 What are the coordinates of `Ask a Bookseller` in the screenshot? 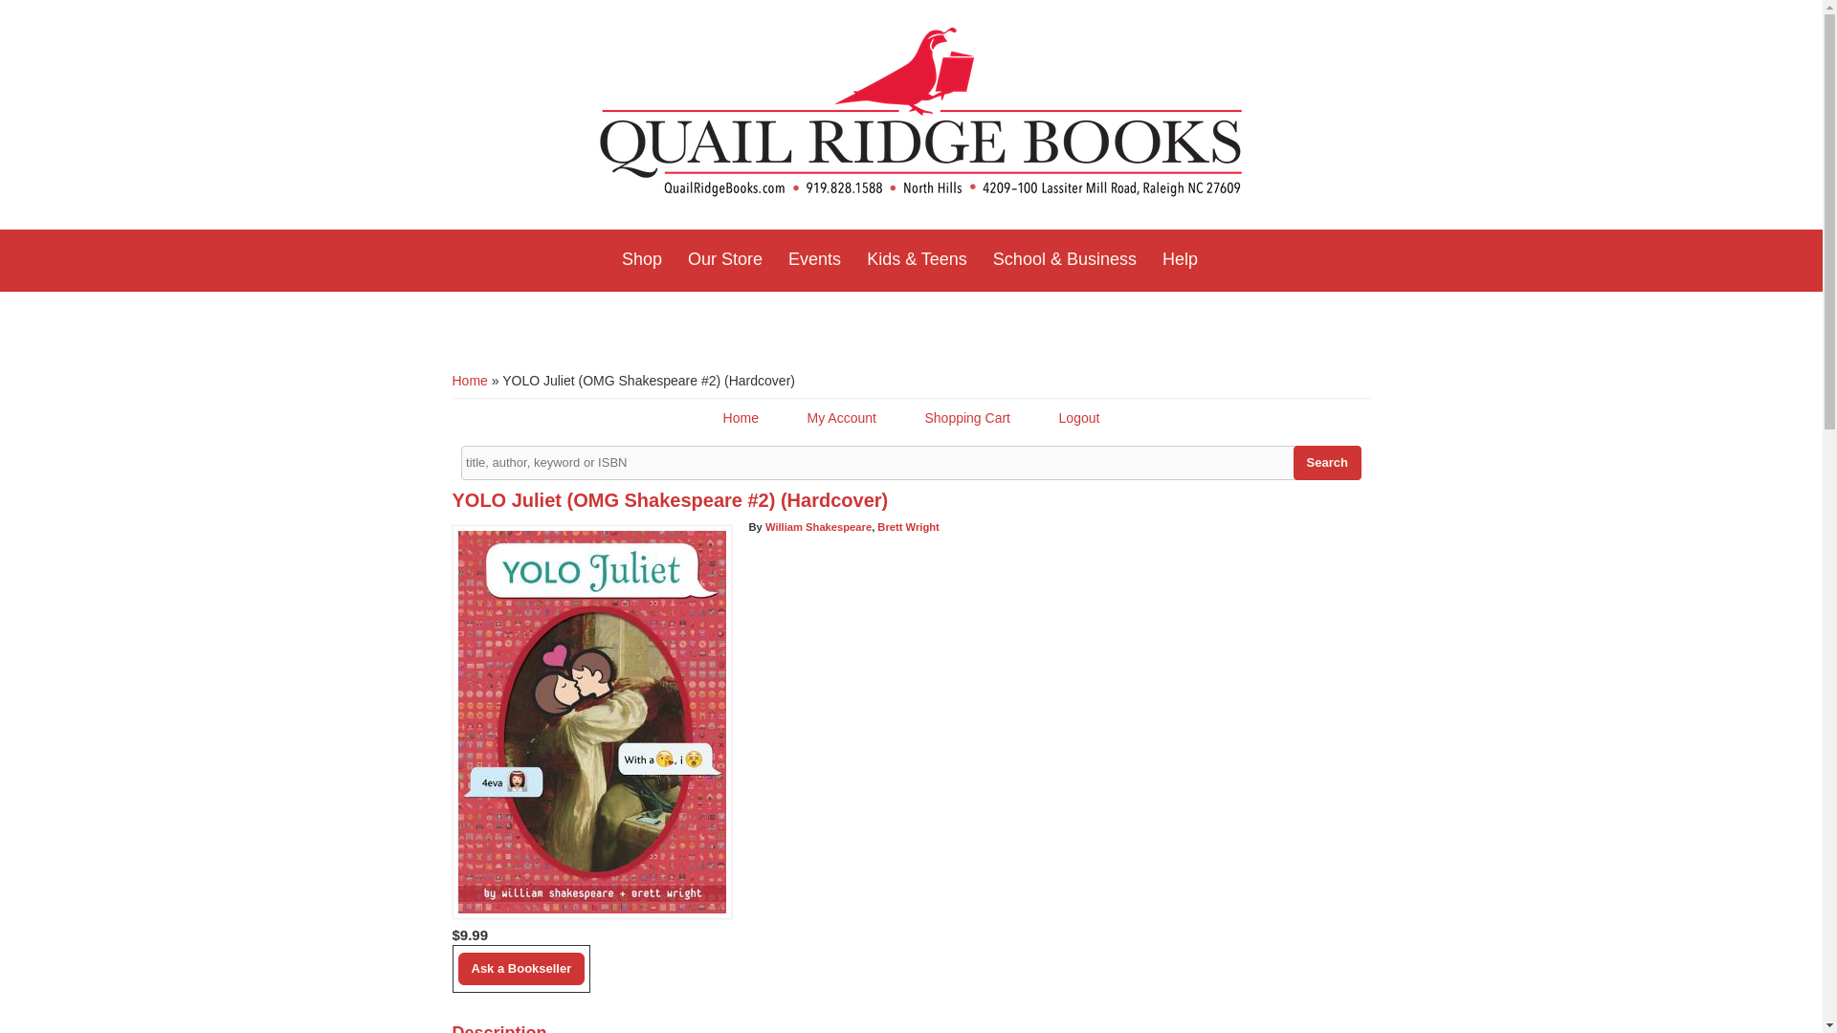 It's located at (520, 968).